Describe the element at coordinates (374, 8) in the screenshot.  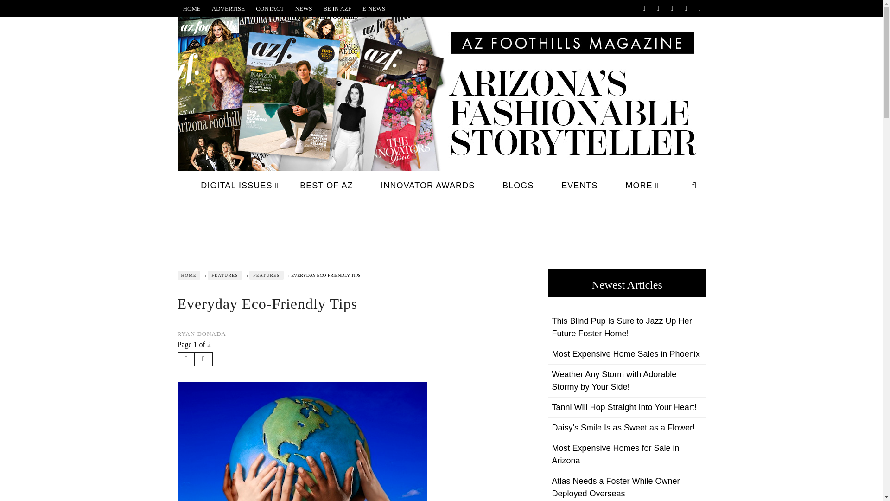
I see `E-NEWS` at that location.